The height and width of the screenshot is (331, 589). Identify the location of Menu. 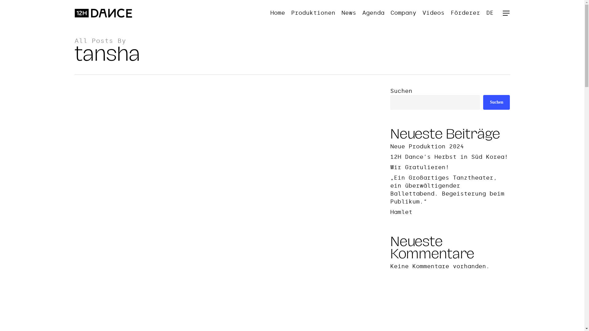
(506, 13).